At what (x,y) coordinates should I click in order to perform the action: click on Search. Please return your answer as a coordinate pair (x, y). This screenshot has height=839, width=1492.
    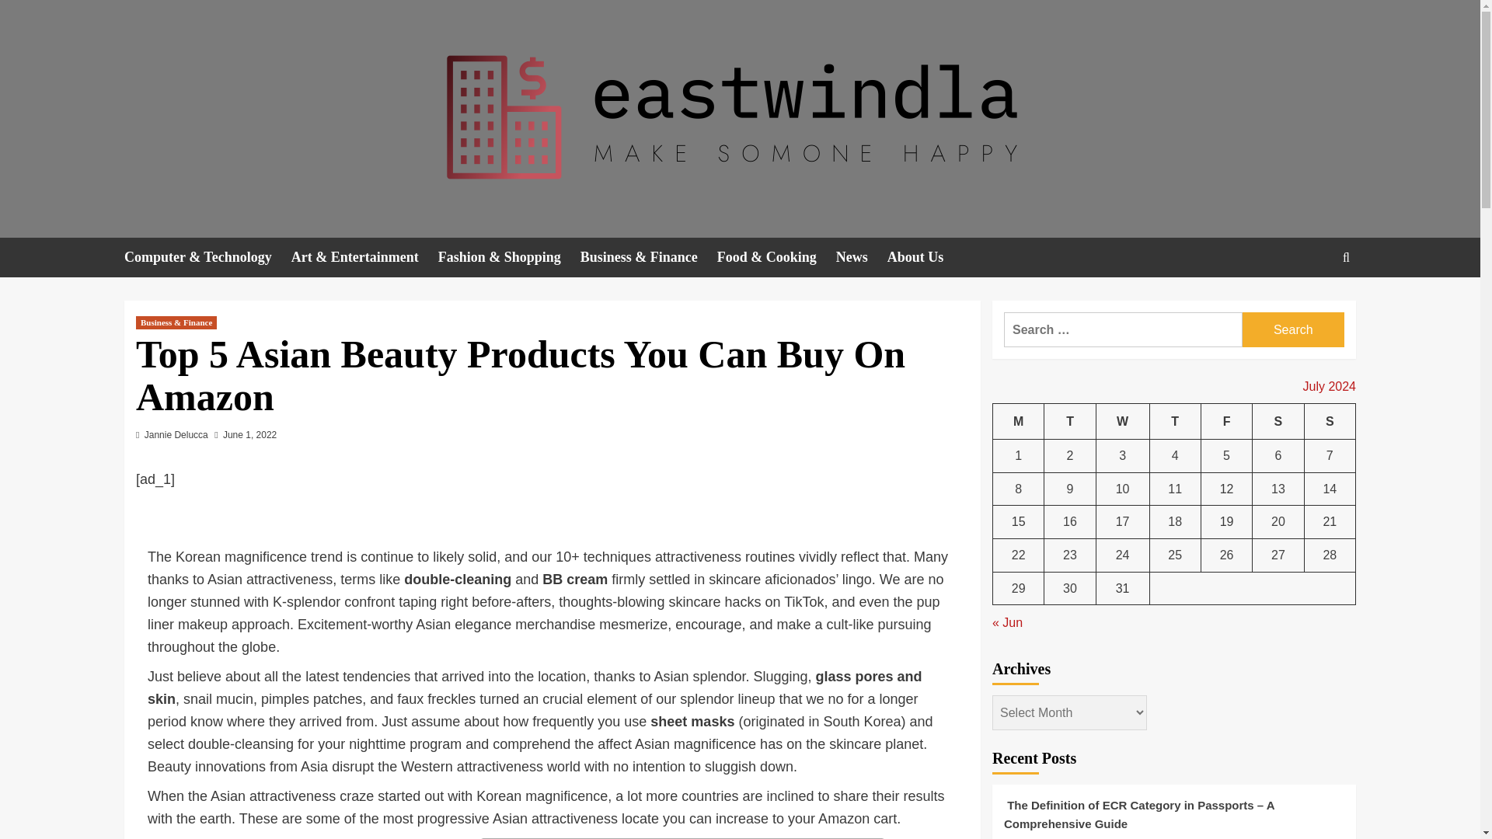
    Looking at the image, I should click on (1310, 305).